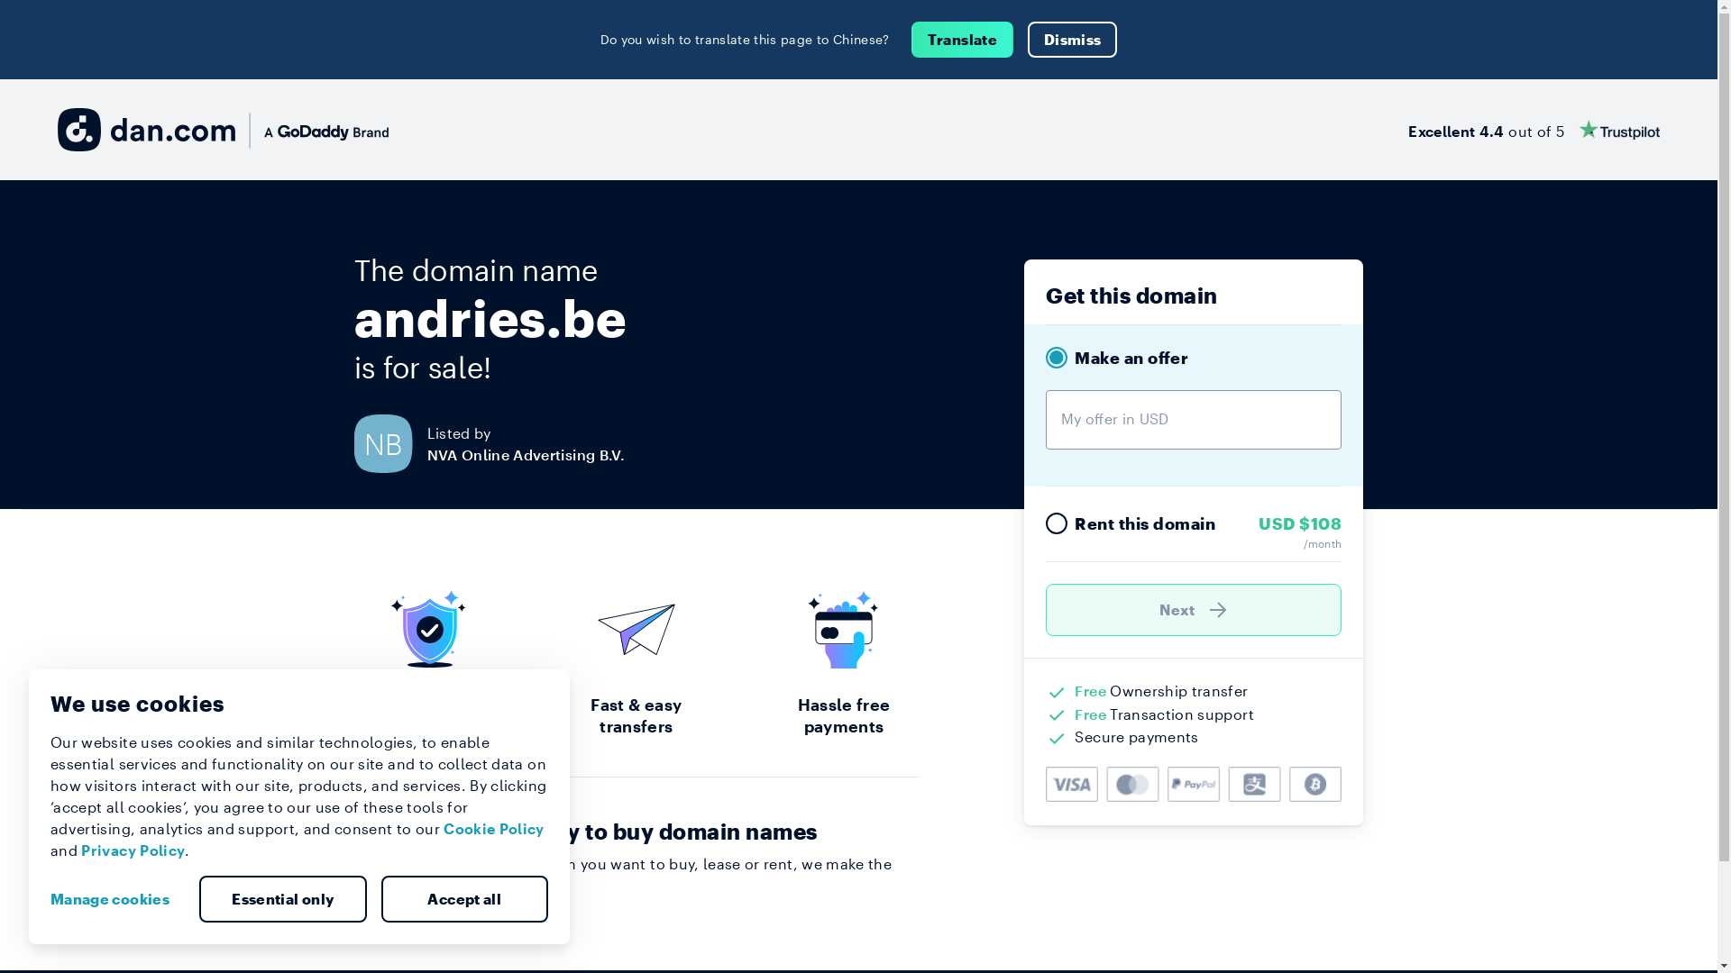  Describe the element at coordinates (494, 829) in the screenshot. I see `Cookie Policy` at that location.